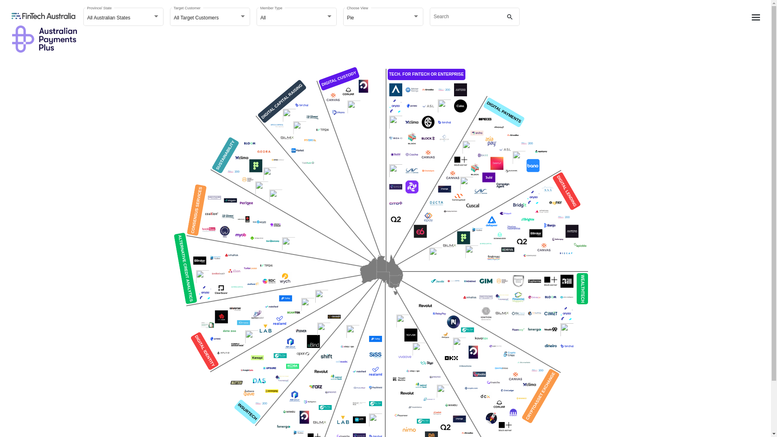 This screenshot has height=437, width=777. Describe the element at coordinates (451, 405) in the screenshot. I see `Mambu Australia Pty Ltd` at that location.